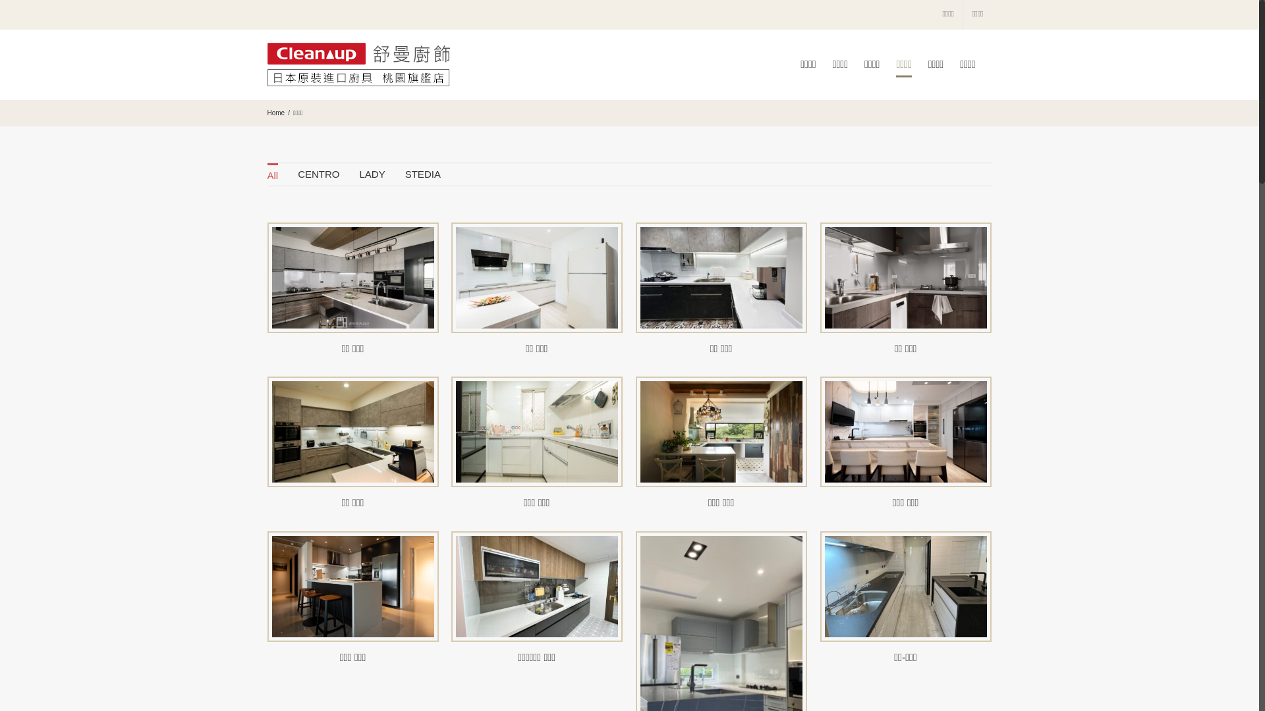  I want to click on CENTRO, so click(319, 174).